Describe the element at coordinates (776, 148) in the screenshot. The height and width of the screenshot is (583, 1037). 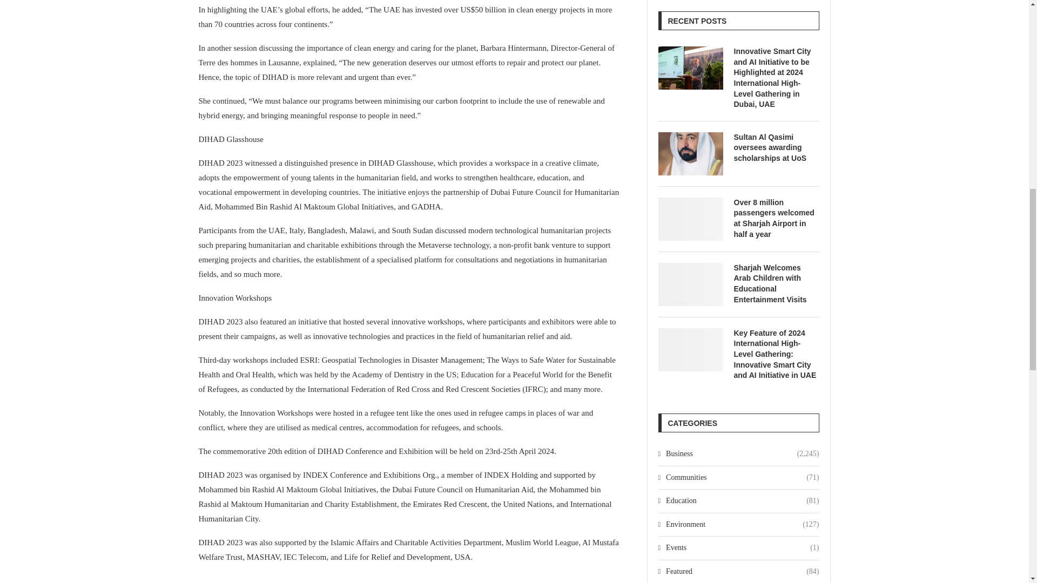
I see `Sultan Al Qasimi oversees awarding scholarships at UoS` at that location.